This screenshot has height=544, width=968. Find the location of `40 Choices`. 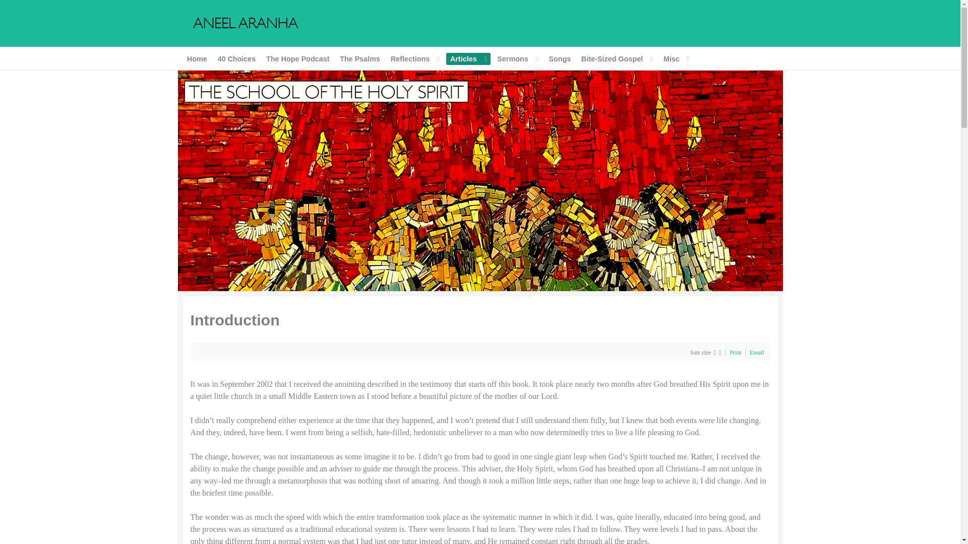

40 Choices is located at coordinates (236, 58).